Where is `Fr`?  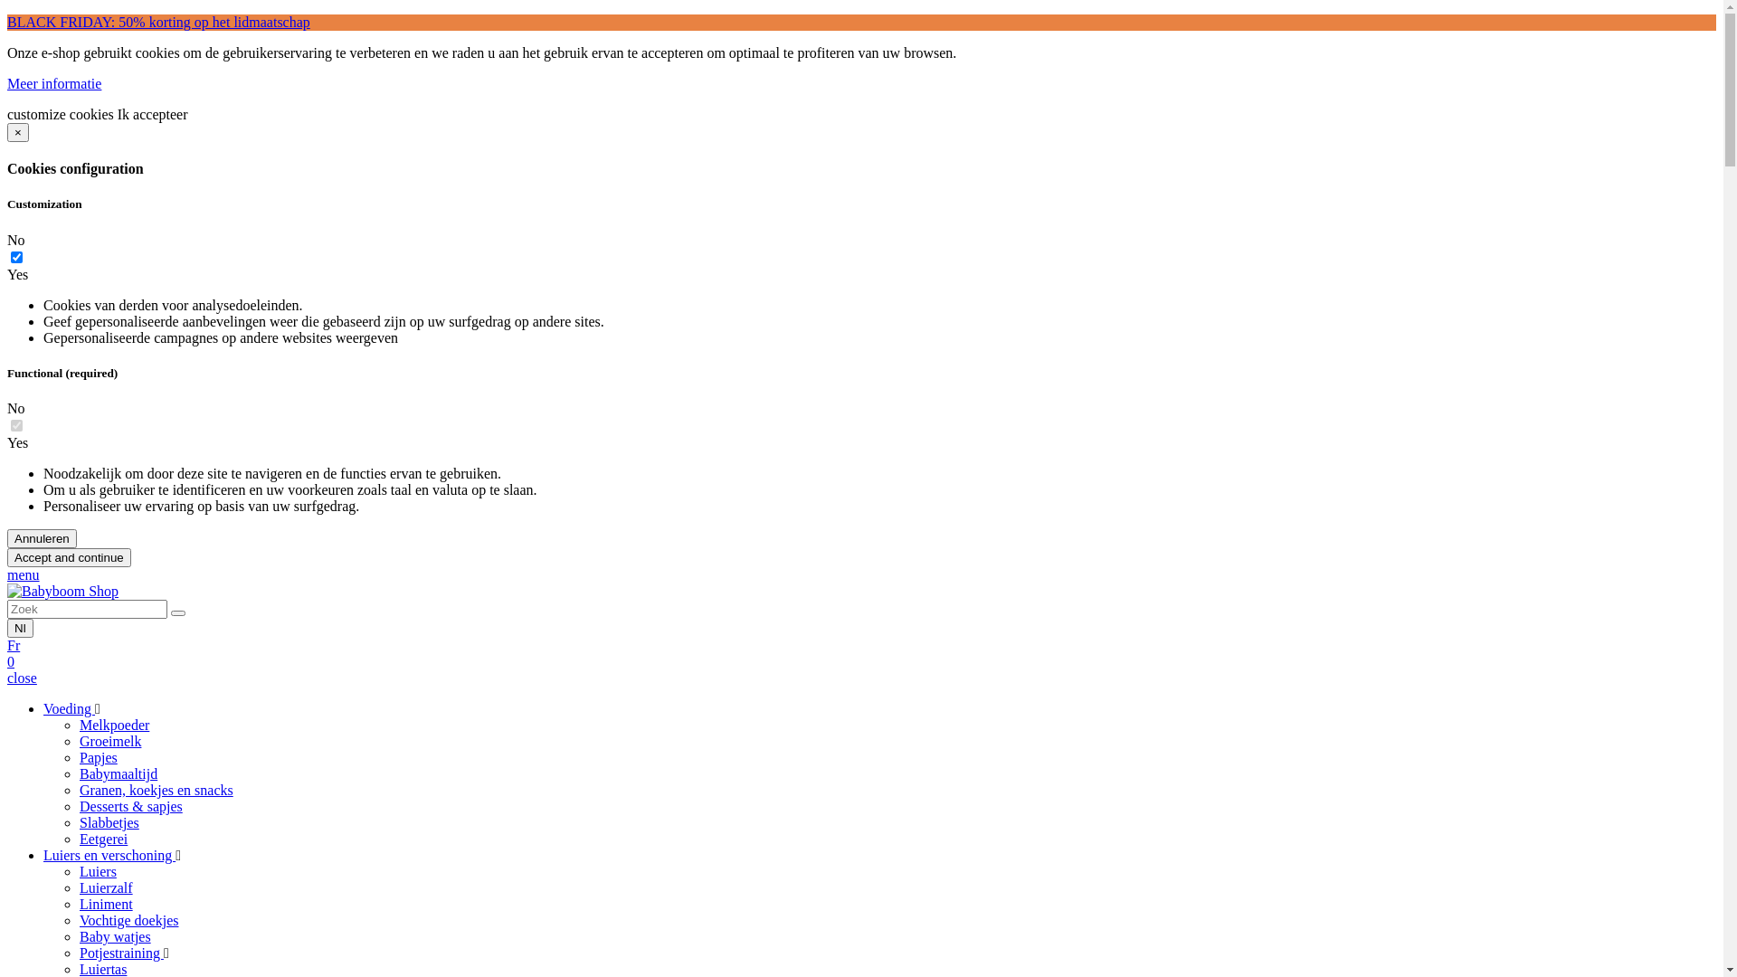
Fr is located at coordinates (14, 646).